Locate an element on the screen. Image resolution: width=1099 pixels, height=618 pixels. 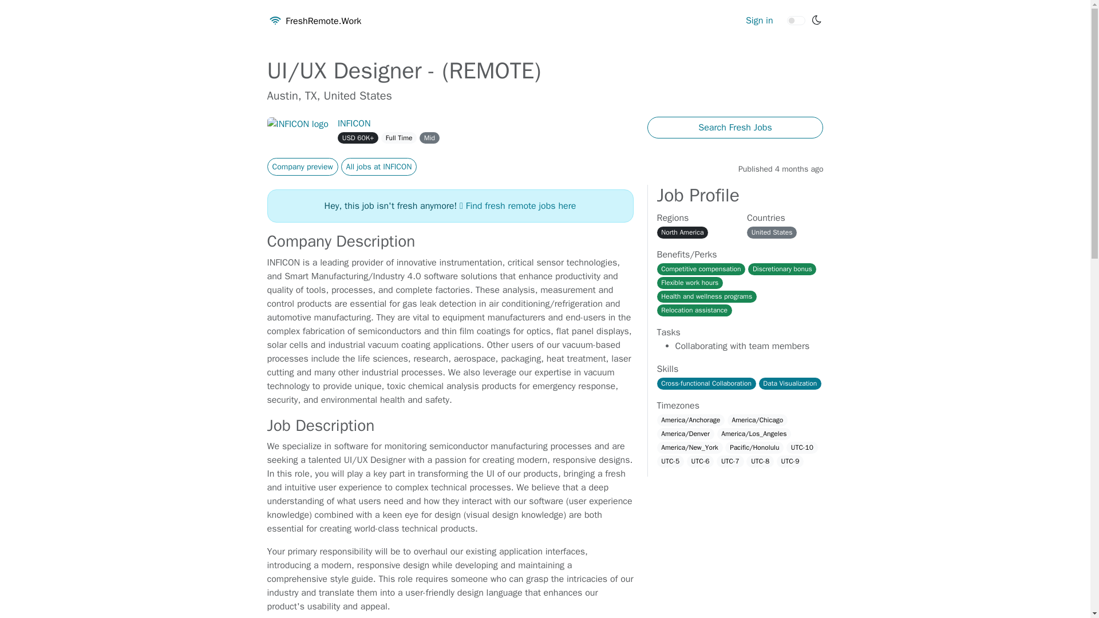
View all Mid remote jobs is located at coordinates (429, 137).